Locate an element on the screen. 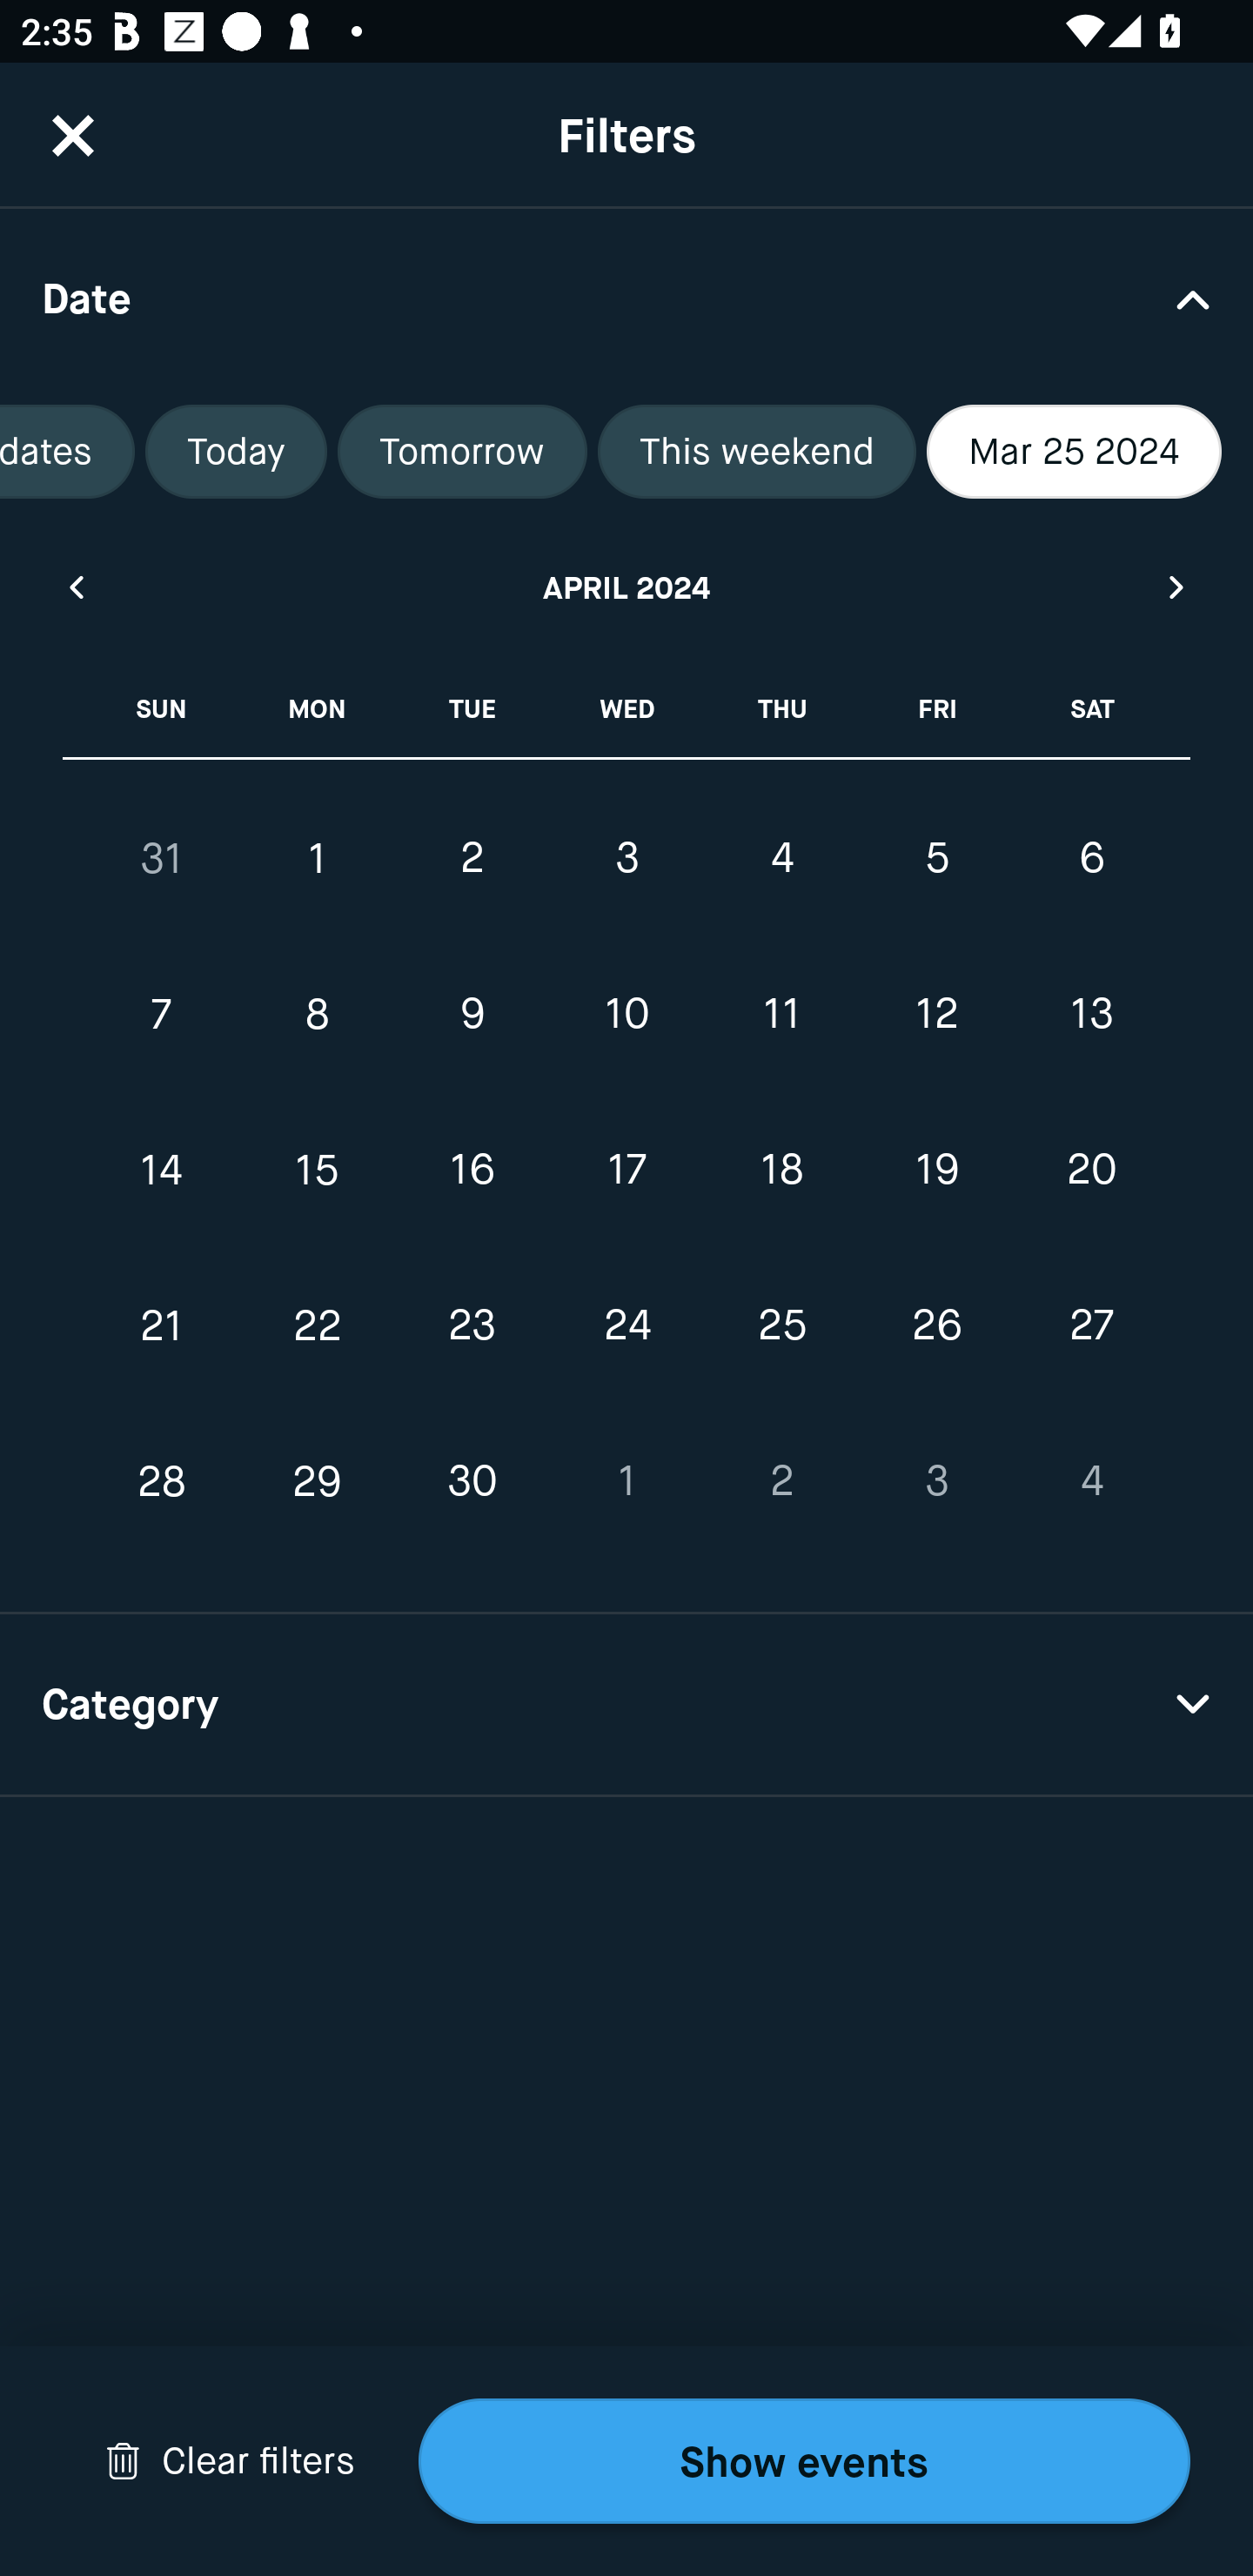 This screenshot has height=2576, width=1253. 25 is located at coordinates (781, 1325).